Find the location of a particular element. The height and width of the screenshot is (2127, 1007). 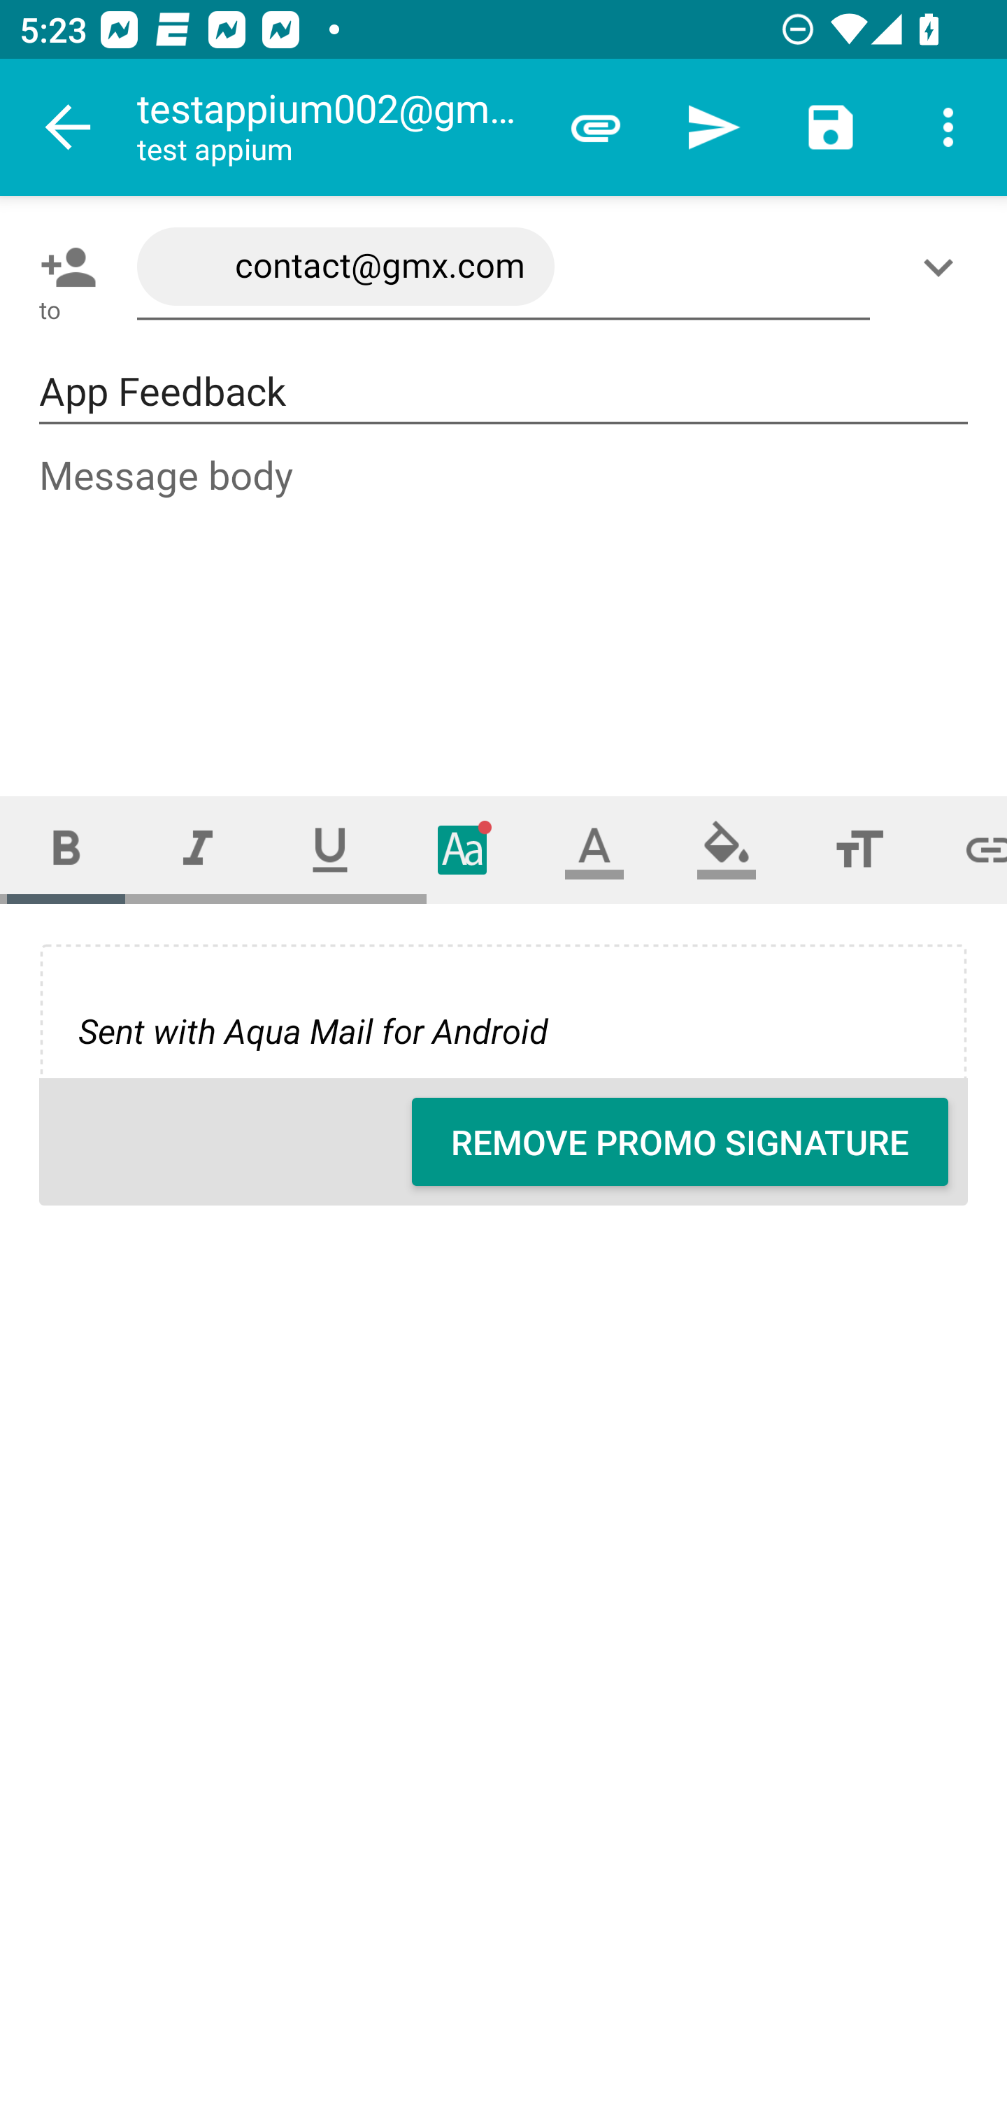

Send is located at coordinates (713, 127).